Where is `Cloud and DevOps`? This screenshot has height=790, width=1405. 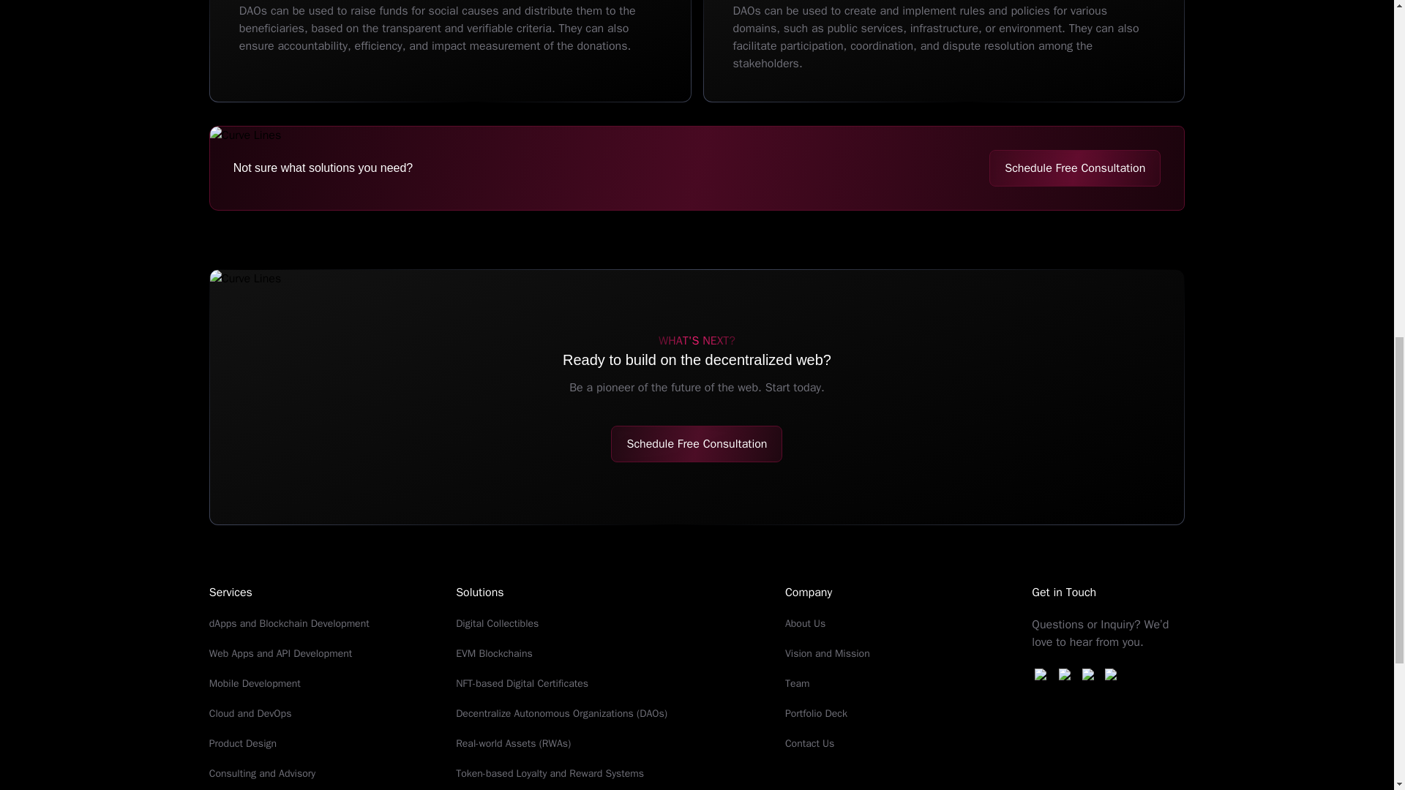 Cloud and DevOps is located at coordinates (250, 712).